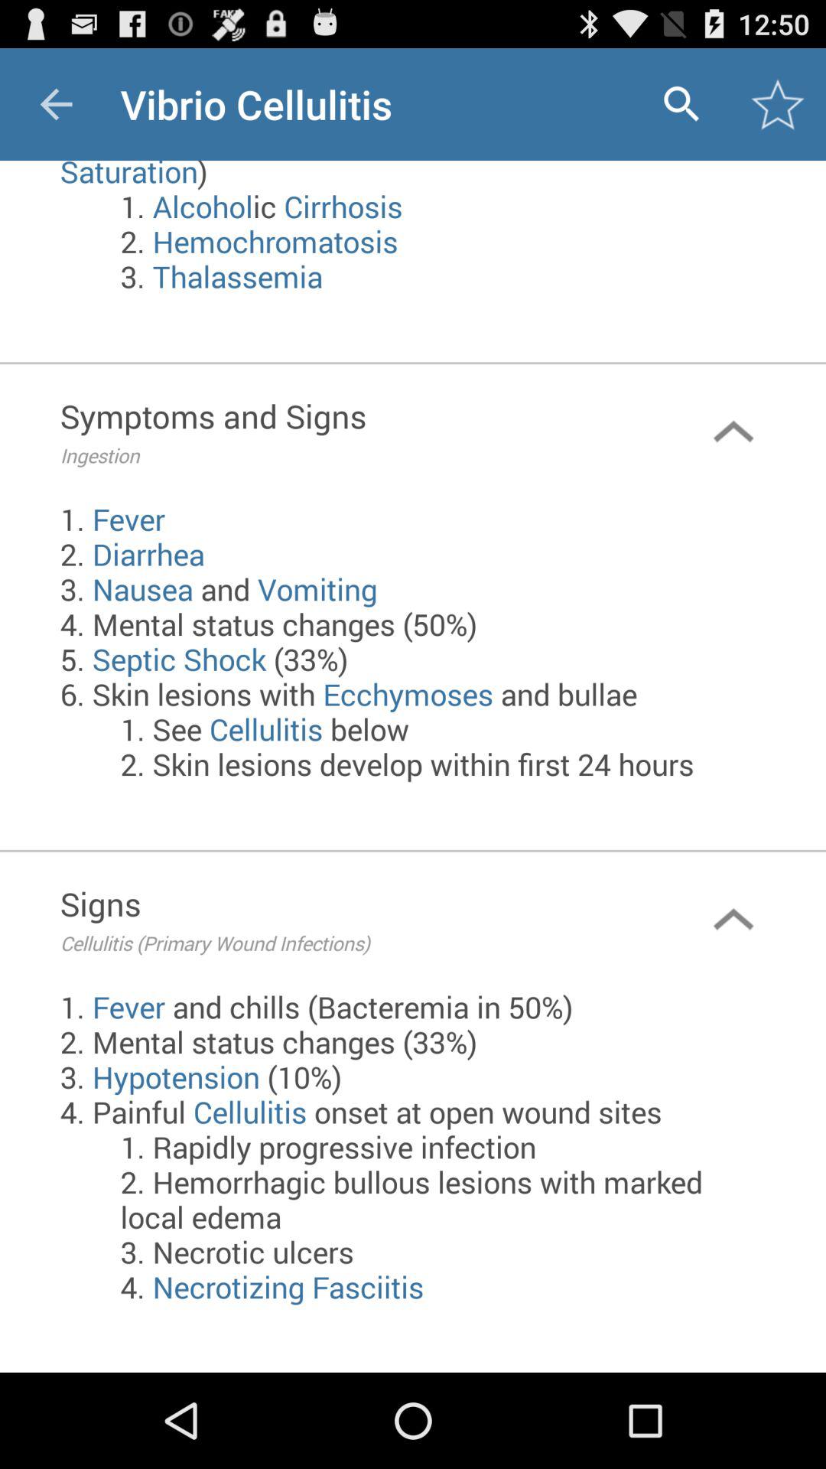  What do you see at coordinates (350, 920) in the screenshot?
I see `launch icon above the 1 fever and` at bounding box center [350, 920].